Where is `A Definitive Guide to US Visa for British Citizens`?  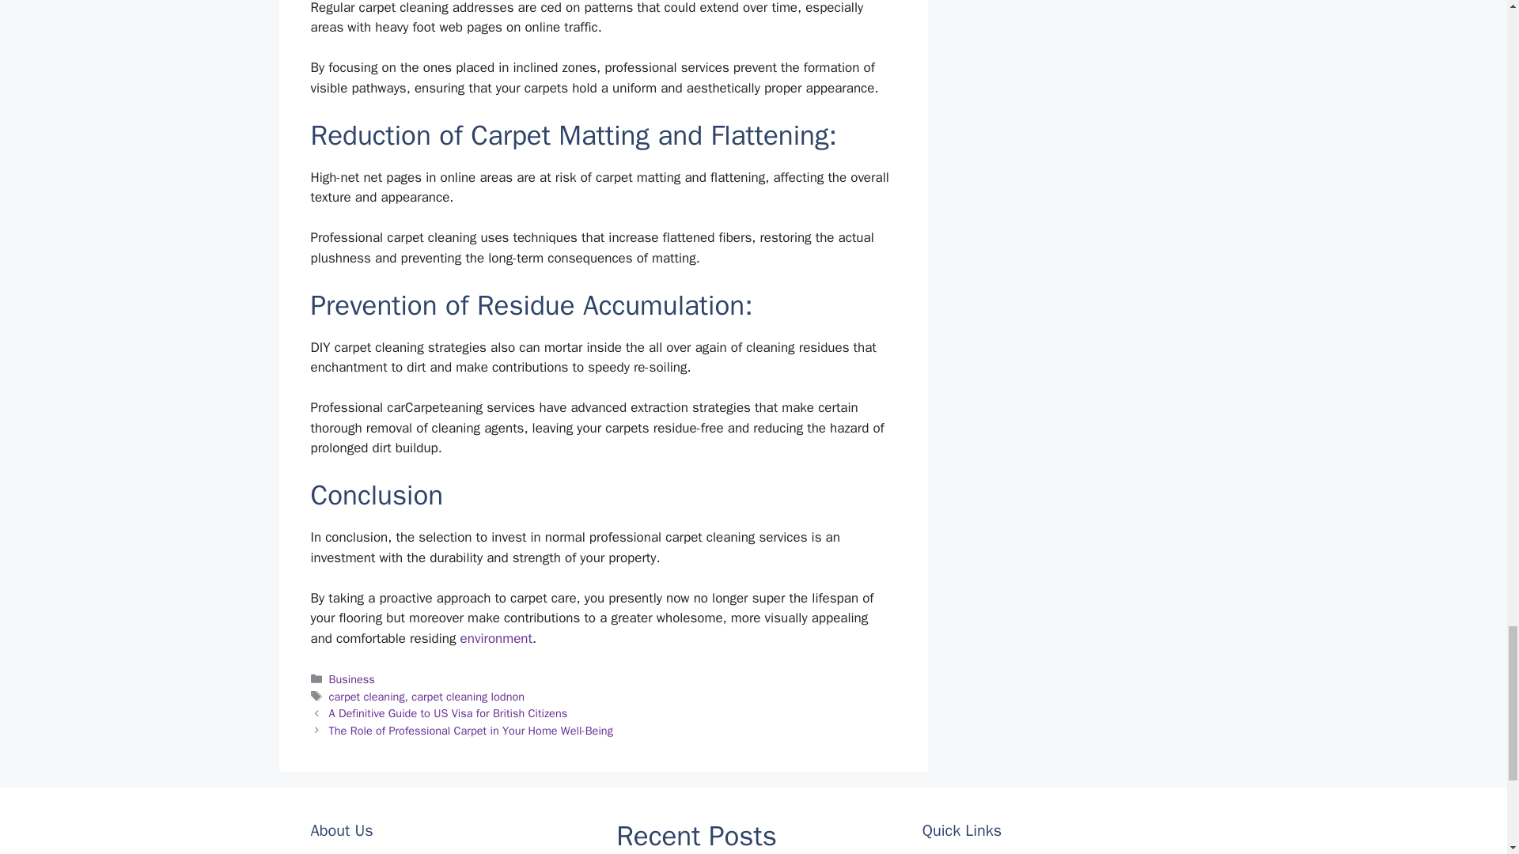
A Definitive Guide to US Visa for British Citizens is located at coordinates (449, 713).